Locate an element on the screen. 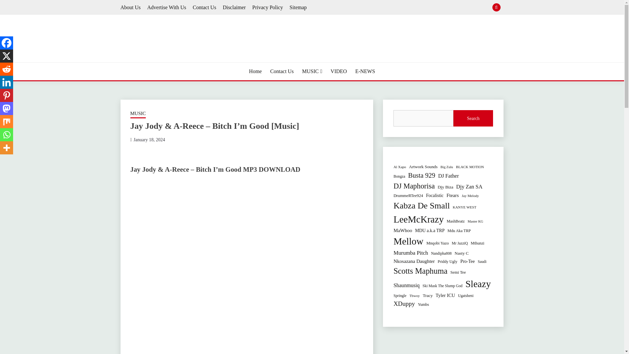 The height and width of the screenshot is (354, 629). January 18, 2024 is located at coordinates (149, 140).